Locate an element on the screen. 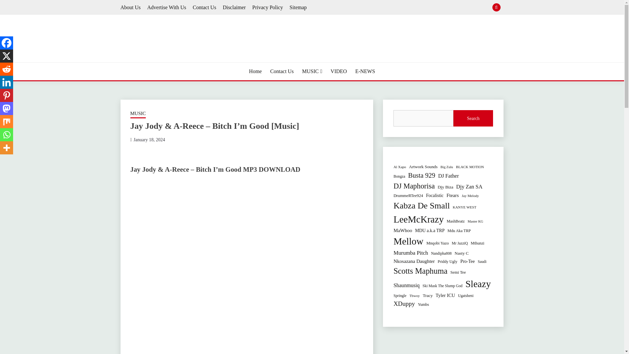 The height and width of the screenshot is (354, 629). January 18, 2024 is located at coordinates (149, 140).